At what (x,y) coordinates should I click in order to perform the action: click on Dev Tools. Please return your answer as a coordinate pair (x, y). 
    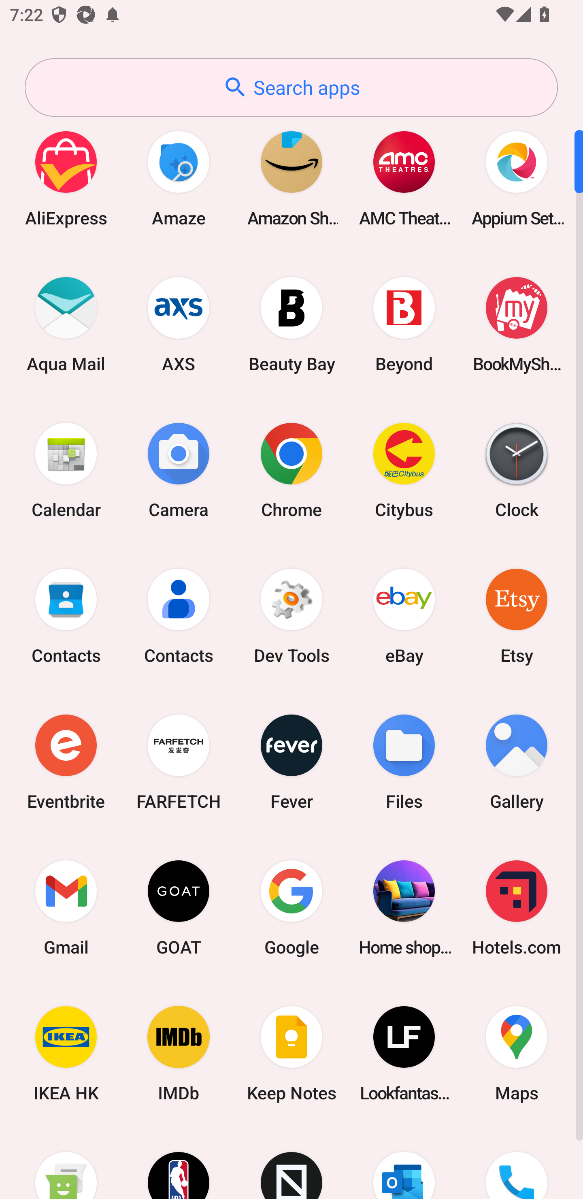
    Looking at the image, I should click on (291, 616).